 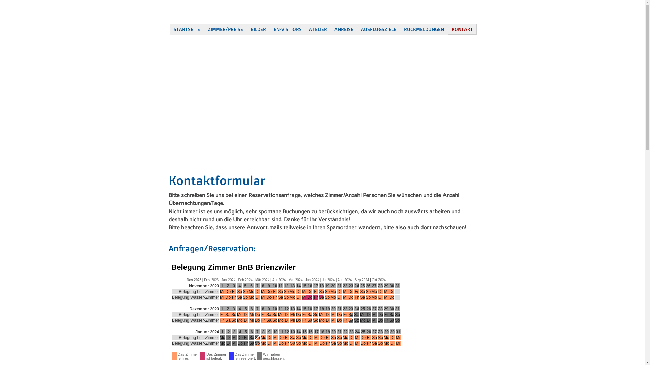 What do you see at coordinates (225, 29) in the screenshot?
I see `ZIMMER/PREISE` at bounding box center [225, 29].